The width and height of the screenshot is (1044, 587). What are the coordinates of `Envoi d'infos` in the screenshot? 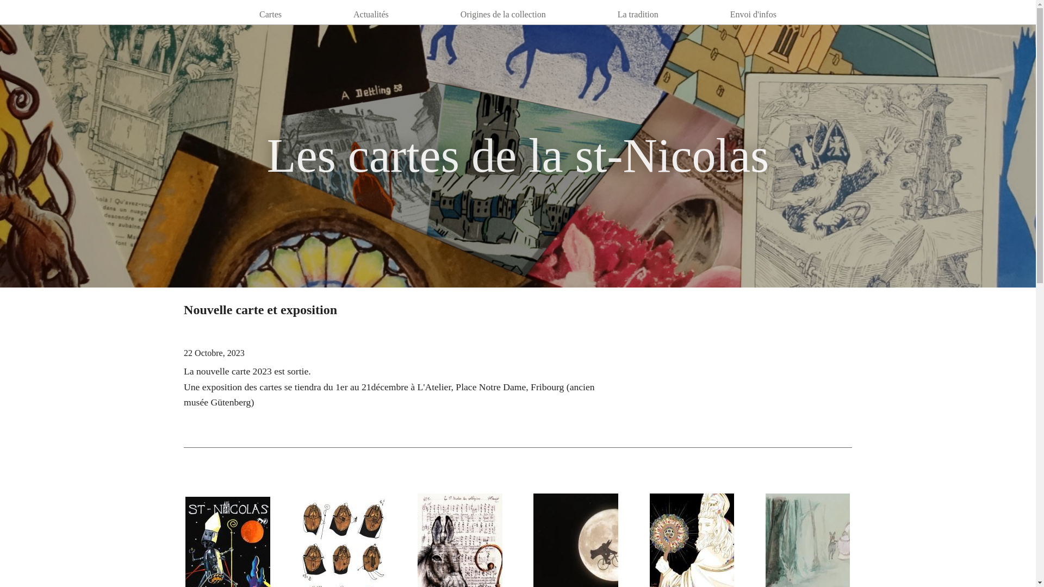 It's located at (754, 14).